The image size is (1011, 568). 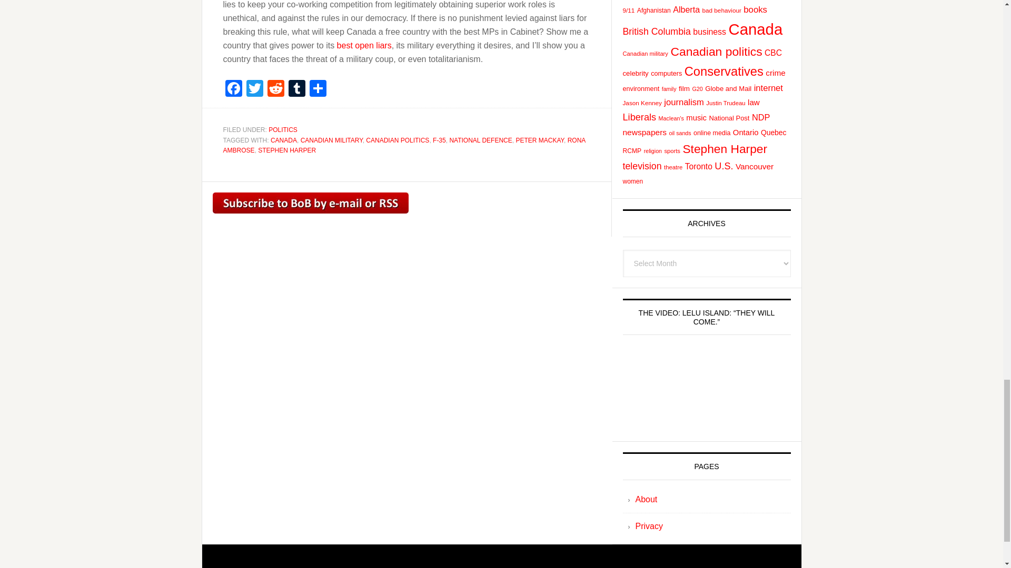 I want to click on POLITICS, so click(x=283, y=129).